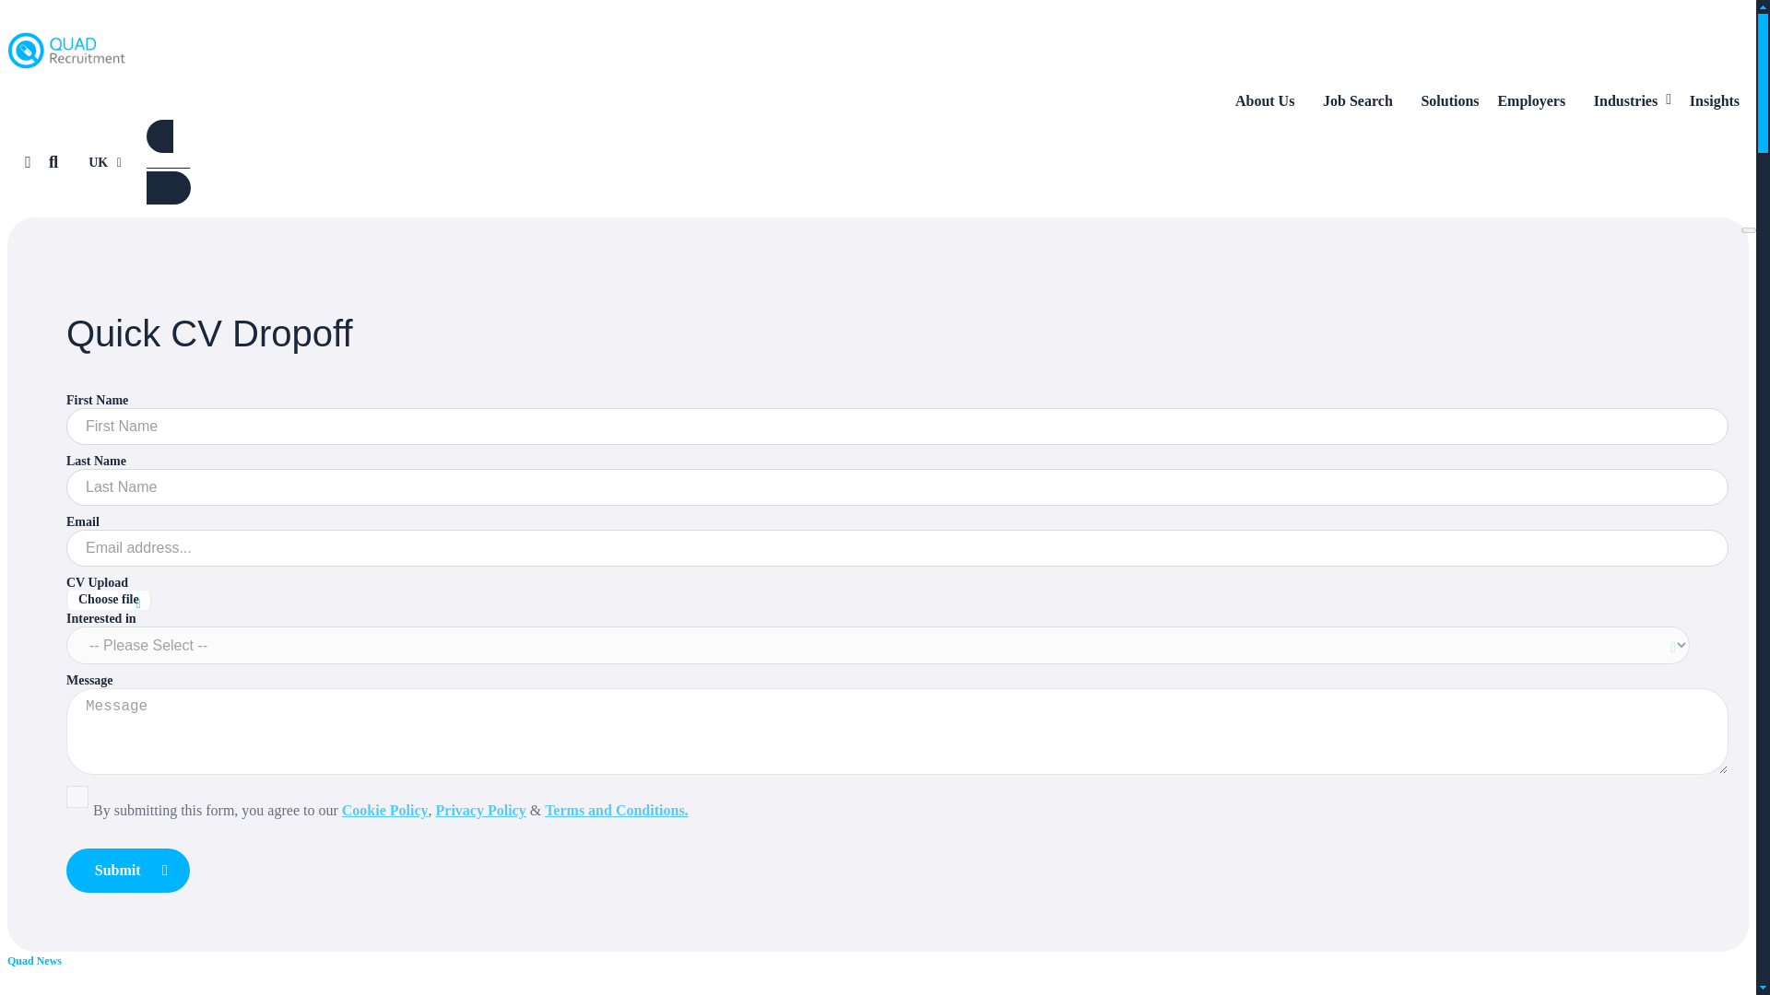  I want to click on Job Search, so click(1362, 101).